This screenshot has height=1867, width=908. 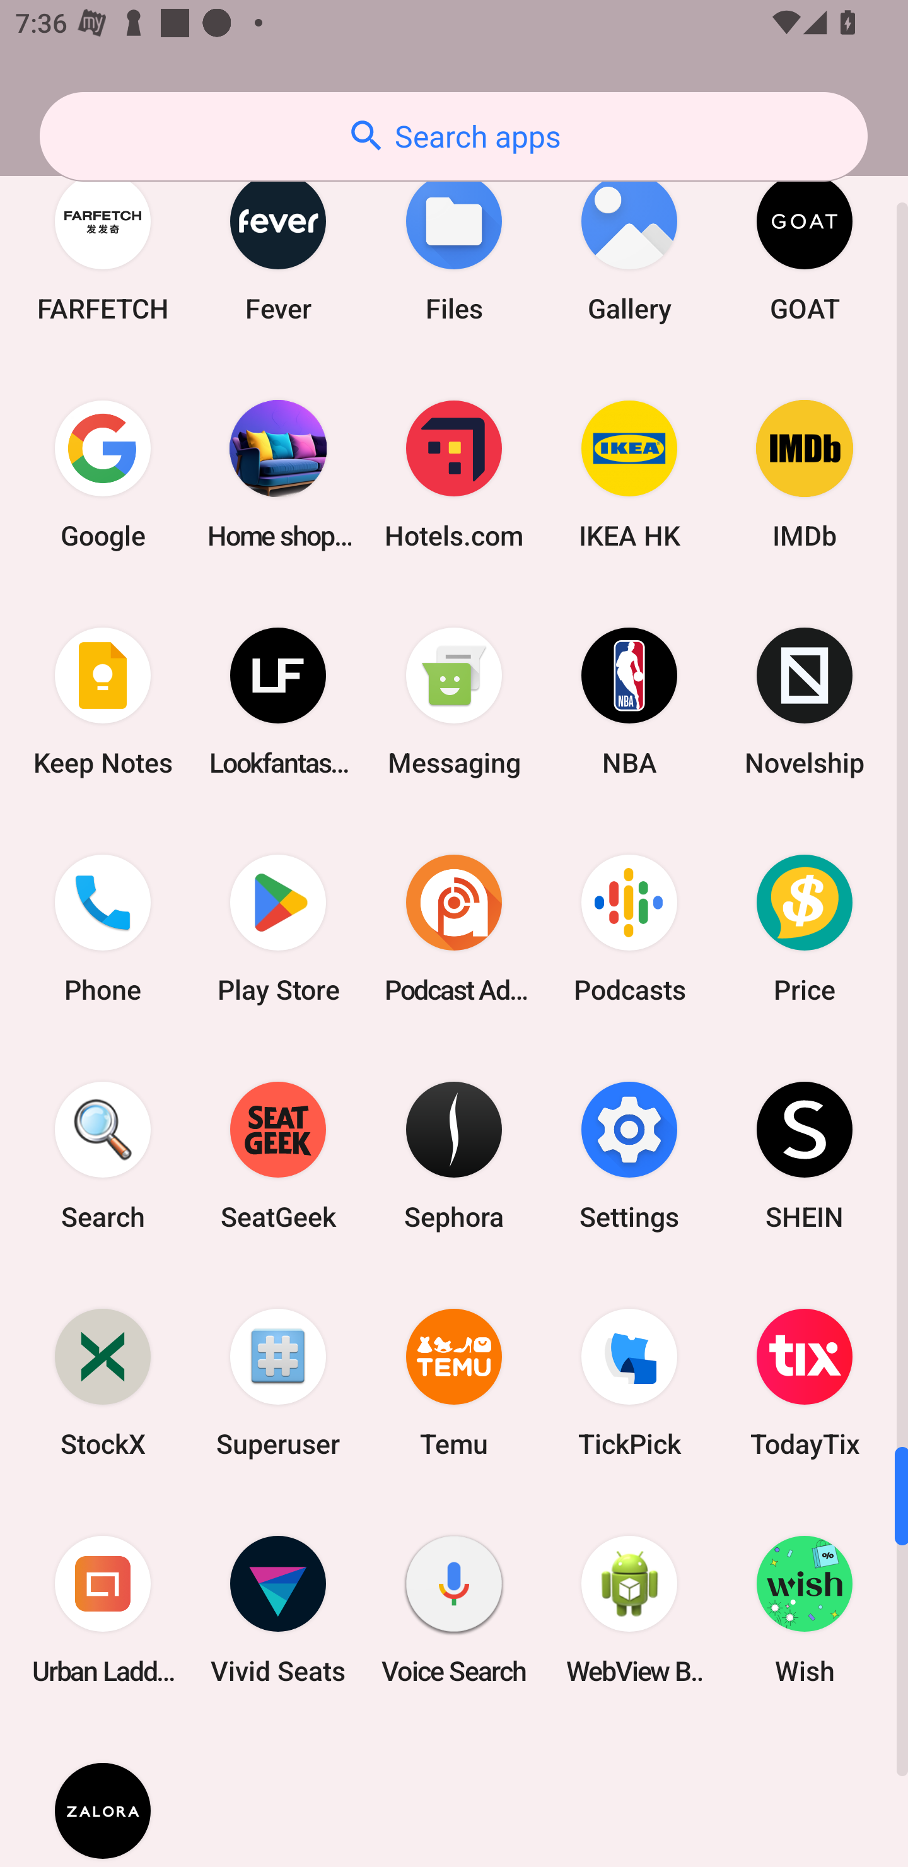 What do you see at coordinates (454, 247) in the screenshot?
I see `Files` at bounding box center [454, 247].